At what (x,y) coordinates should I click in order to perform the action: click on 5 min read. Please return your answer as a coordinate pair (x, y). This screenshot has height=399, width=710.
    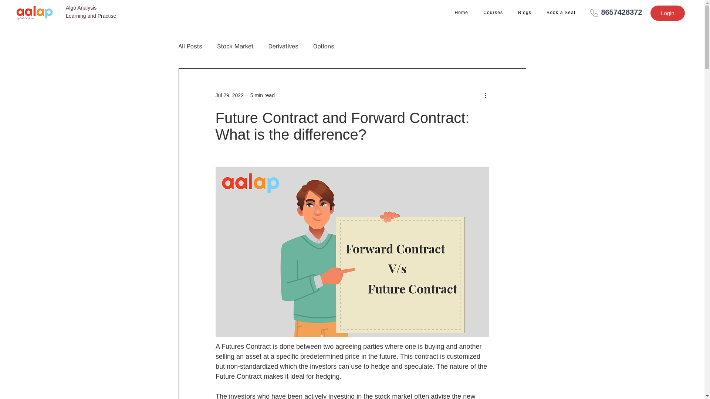
    Looking at the image, I should click on (263, 95).